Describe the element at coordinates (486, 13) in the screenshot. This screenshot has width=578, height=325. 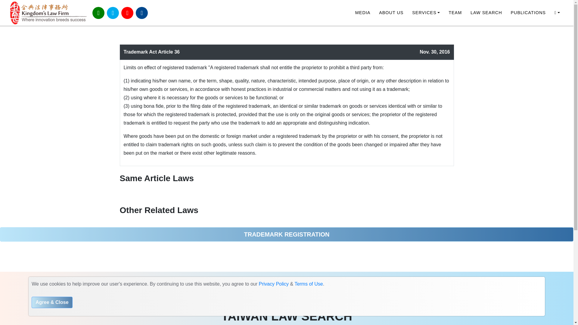
I see `LAW SEARCH` at that location.